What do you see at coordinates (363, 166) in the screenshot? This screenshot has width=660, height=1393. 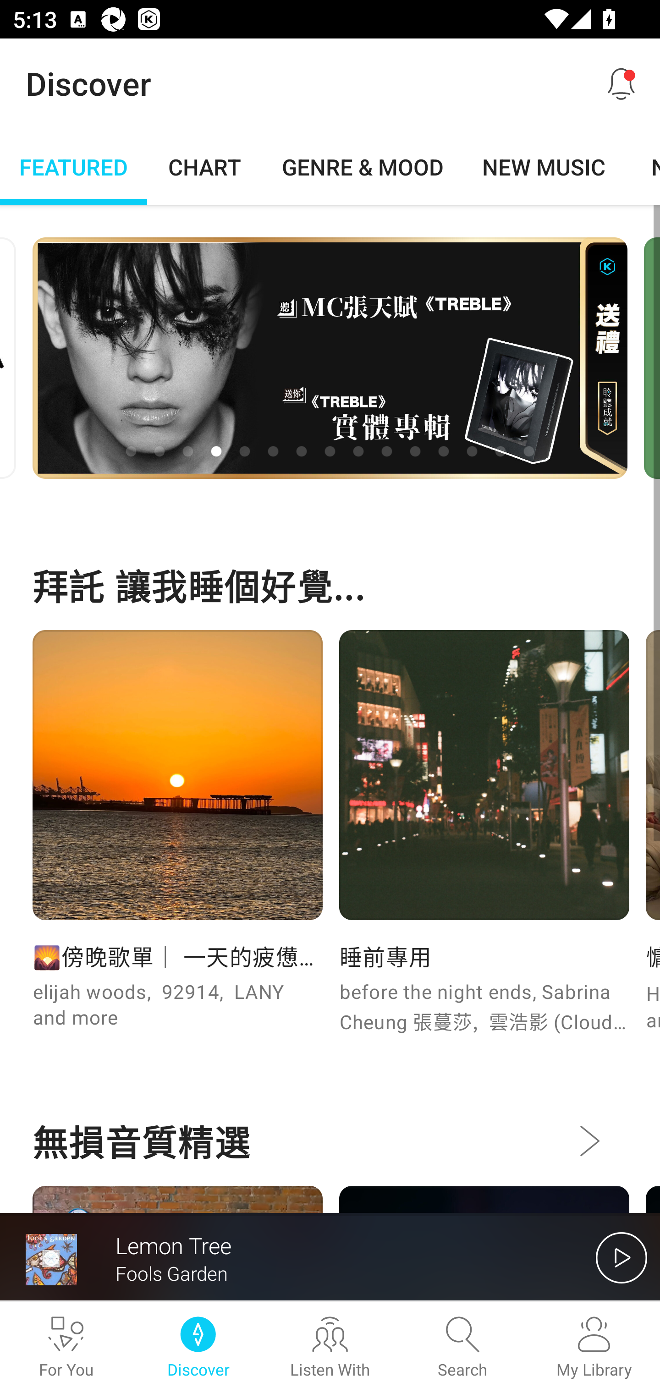 I see `GENRE & MOOD` at bounding box center [363, 166].